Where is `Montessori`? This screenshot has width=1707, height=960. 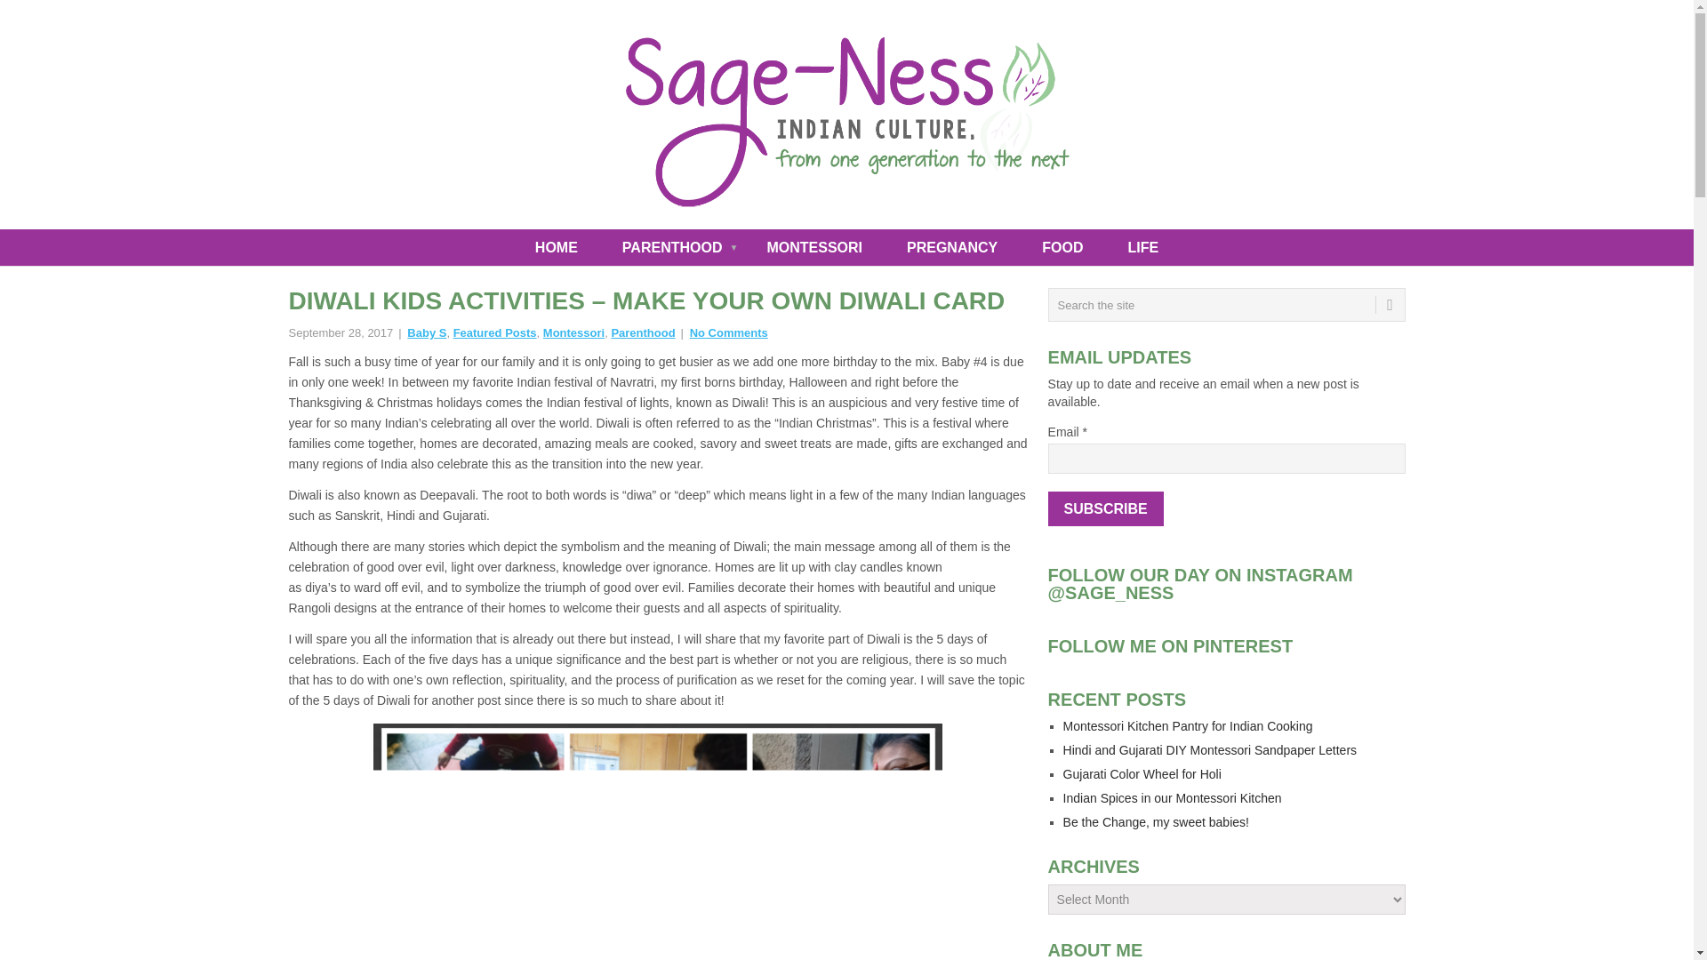
Montessori is located at coordinates (573, 332).